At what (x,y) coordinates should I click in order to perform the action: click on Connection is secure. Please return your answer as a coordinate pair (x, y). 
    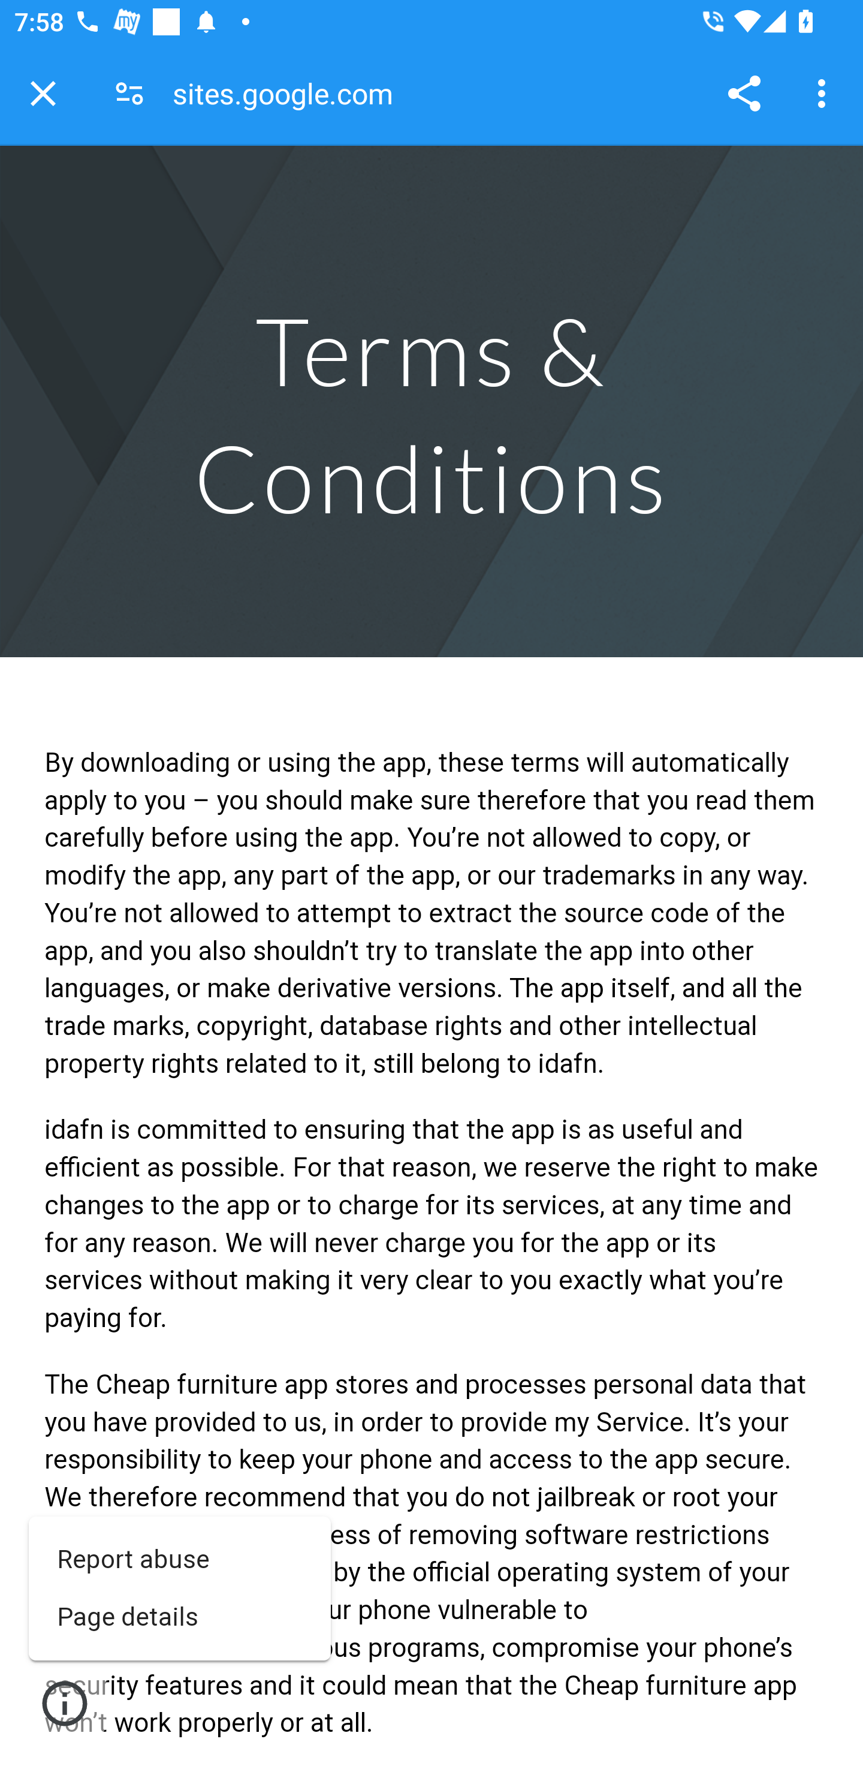
    Looking at the image, I should click on (129, 92).